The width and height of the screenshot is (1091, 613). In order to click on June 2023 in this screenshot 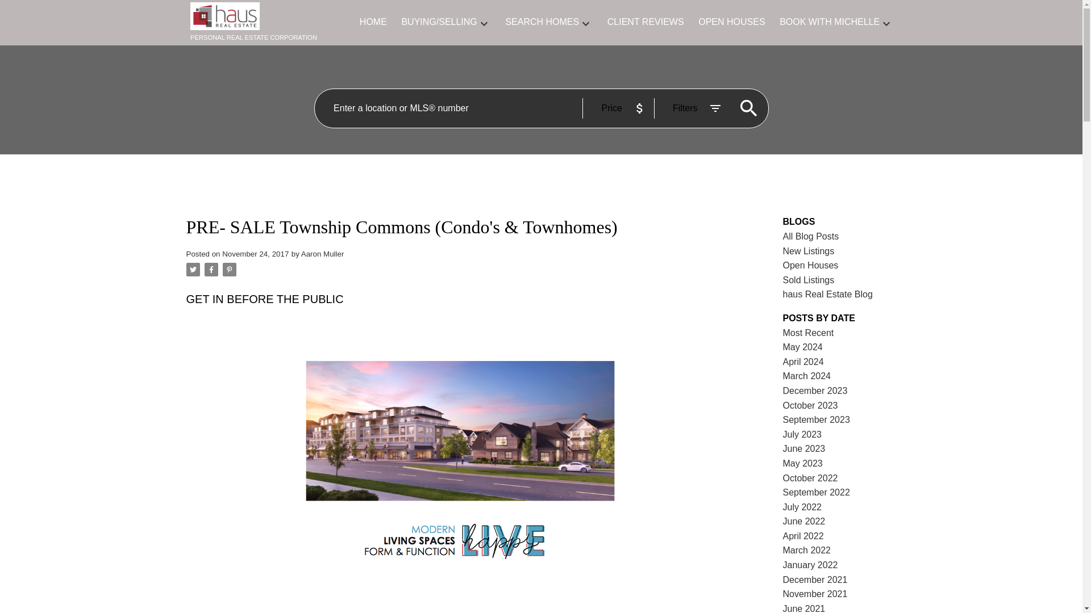, I will do `click(805, 448)`.